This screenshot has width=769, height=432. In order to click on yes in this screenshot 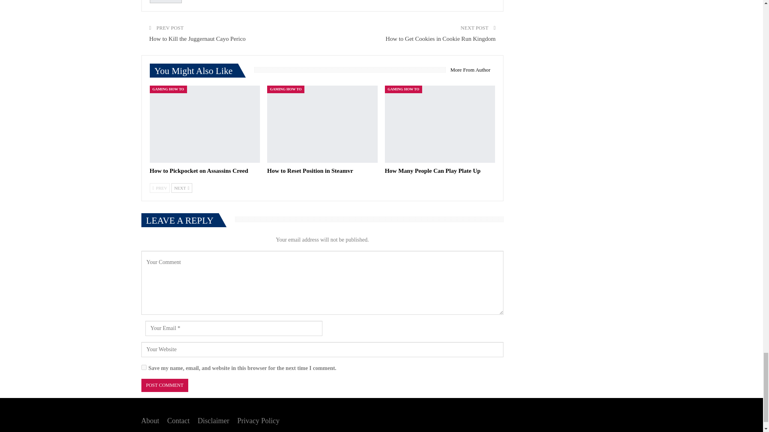, I will do `click(143, 367)`.